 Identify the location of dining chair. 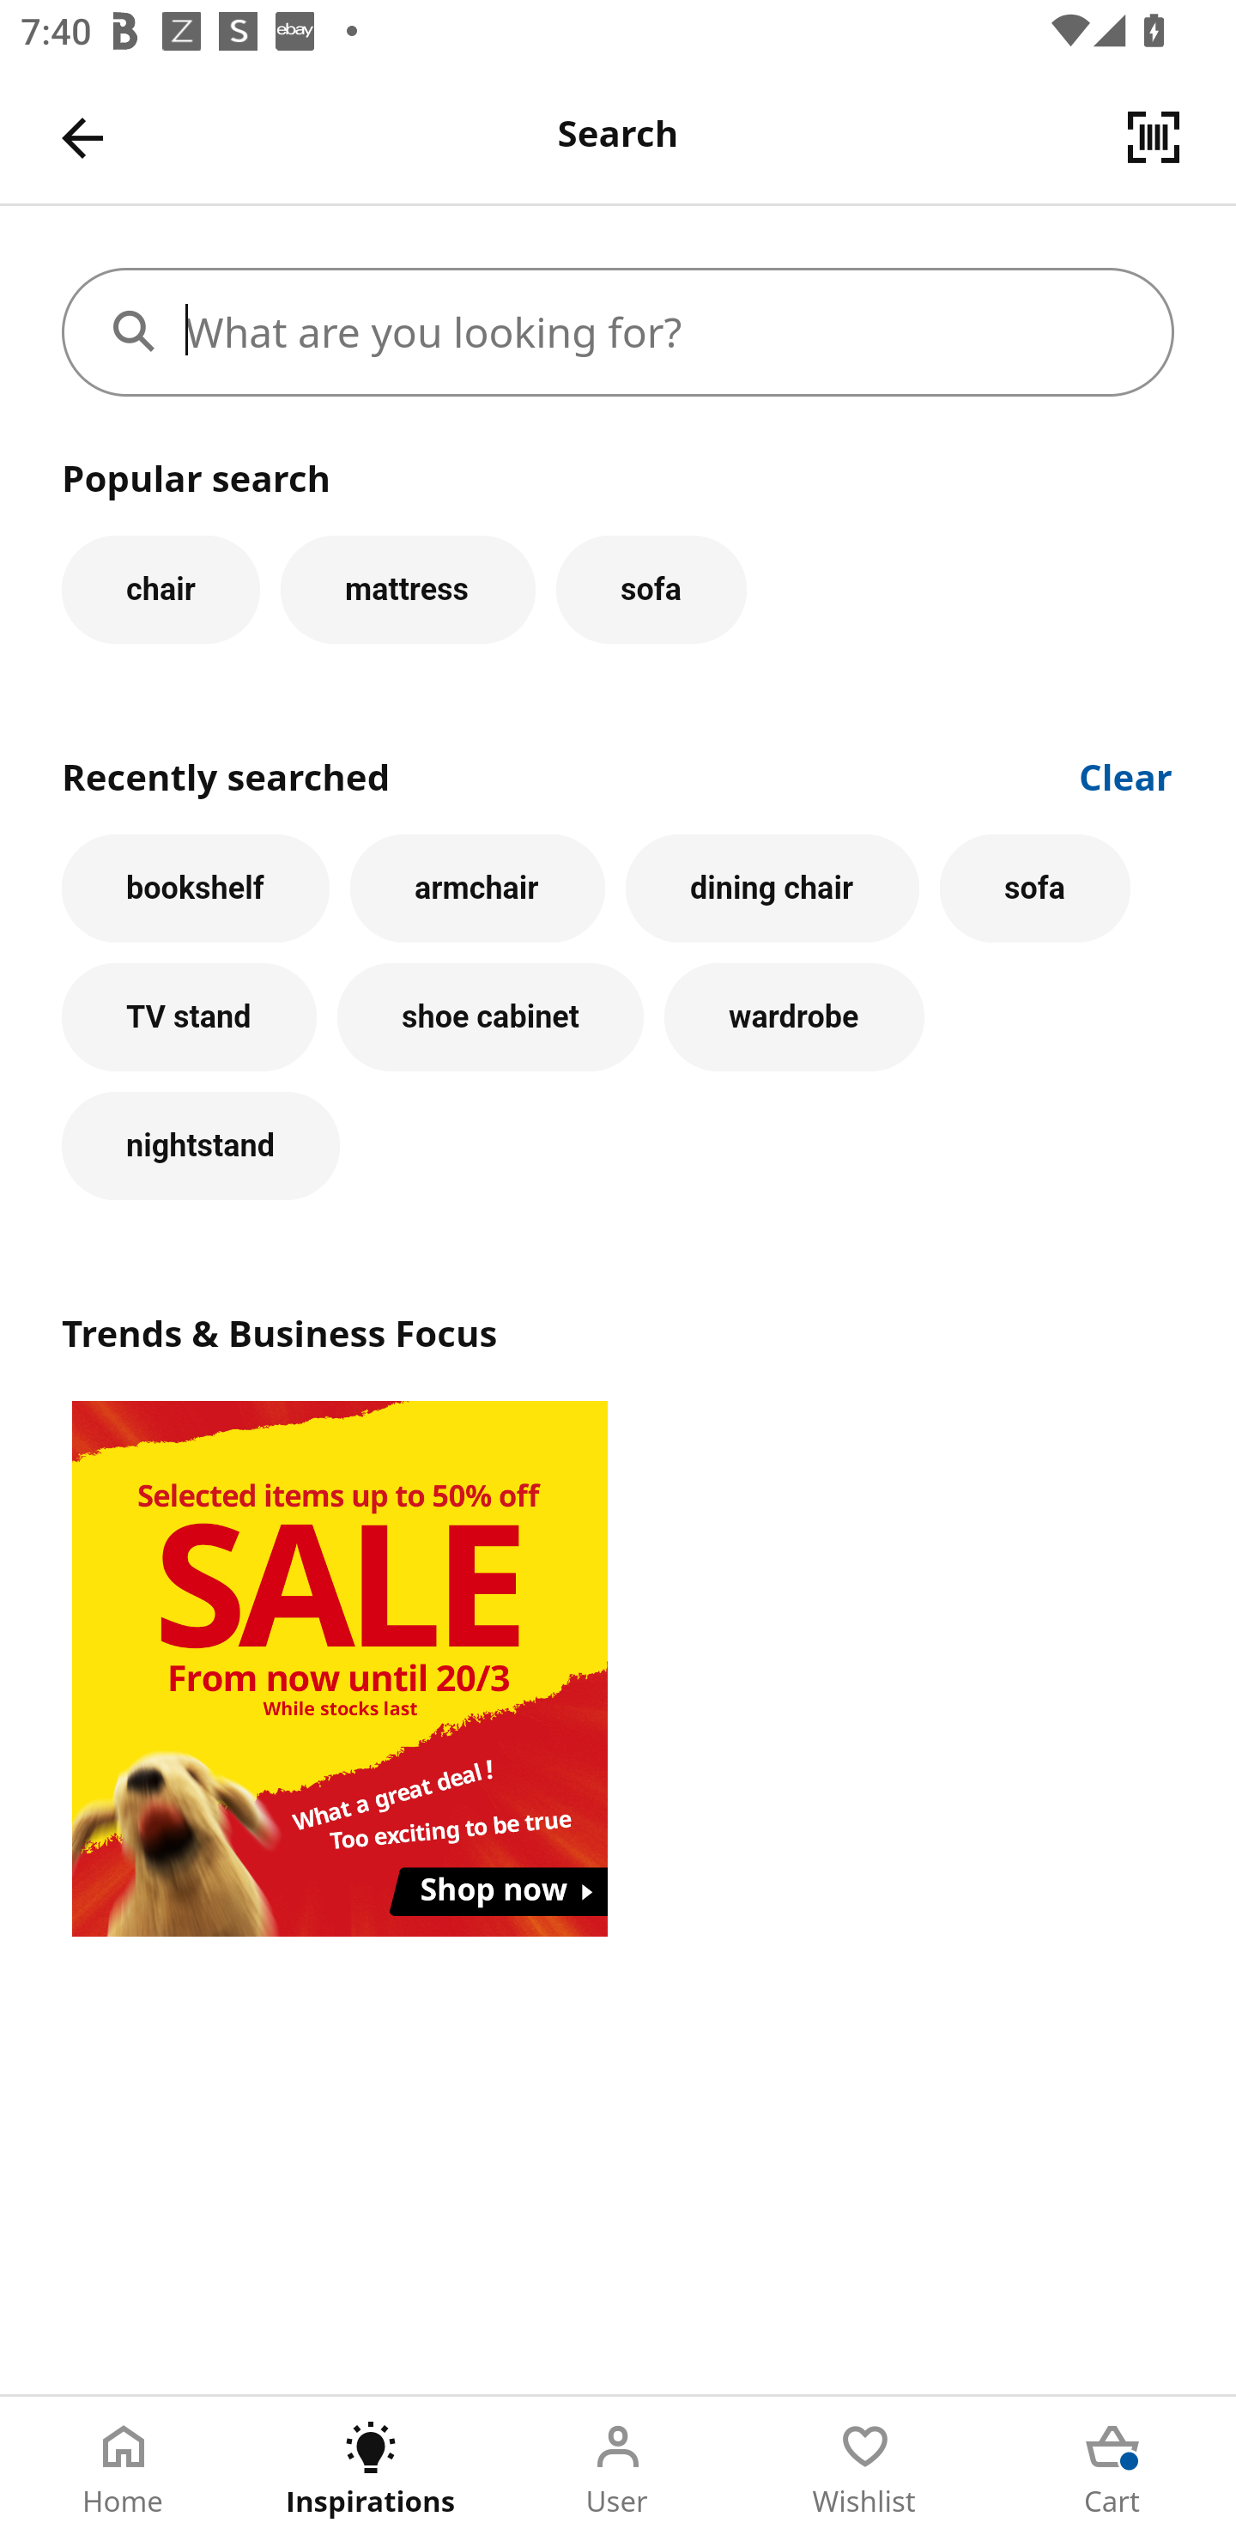
(772, 888).